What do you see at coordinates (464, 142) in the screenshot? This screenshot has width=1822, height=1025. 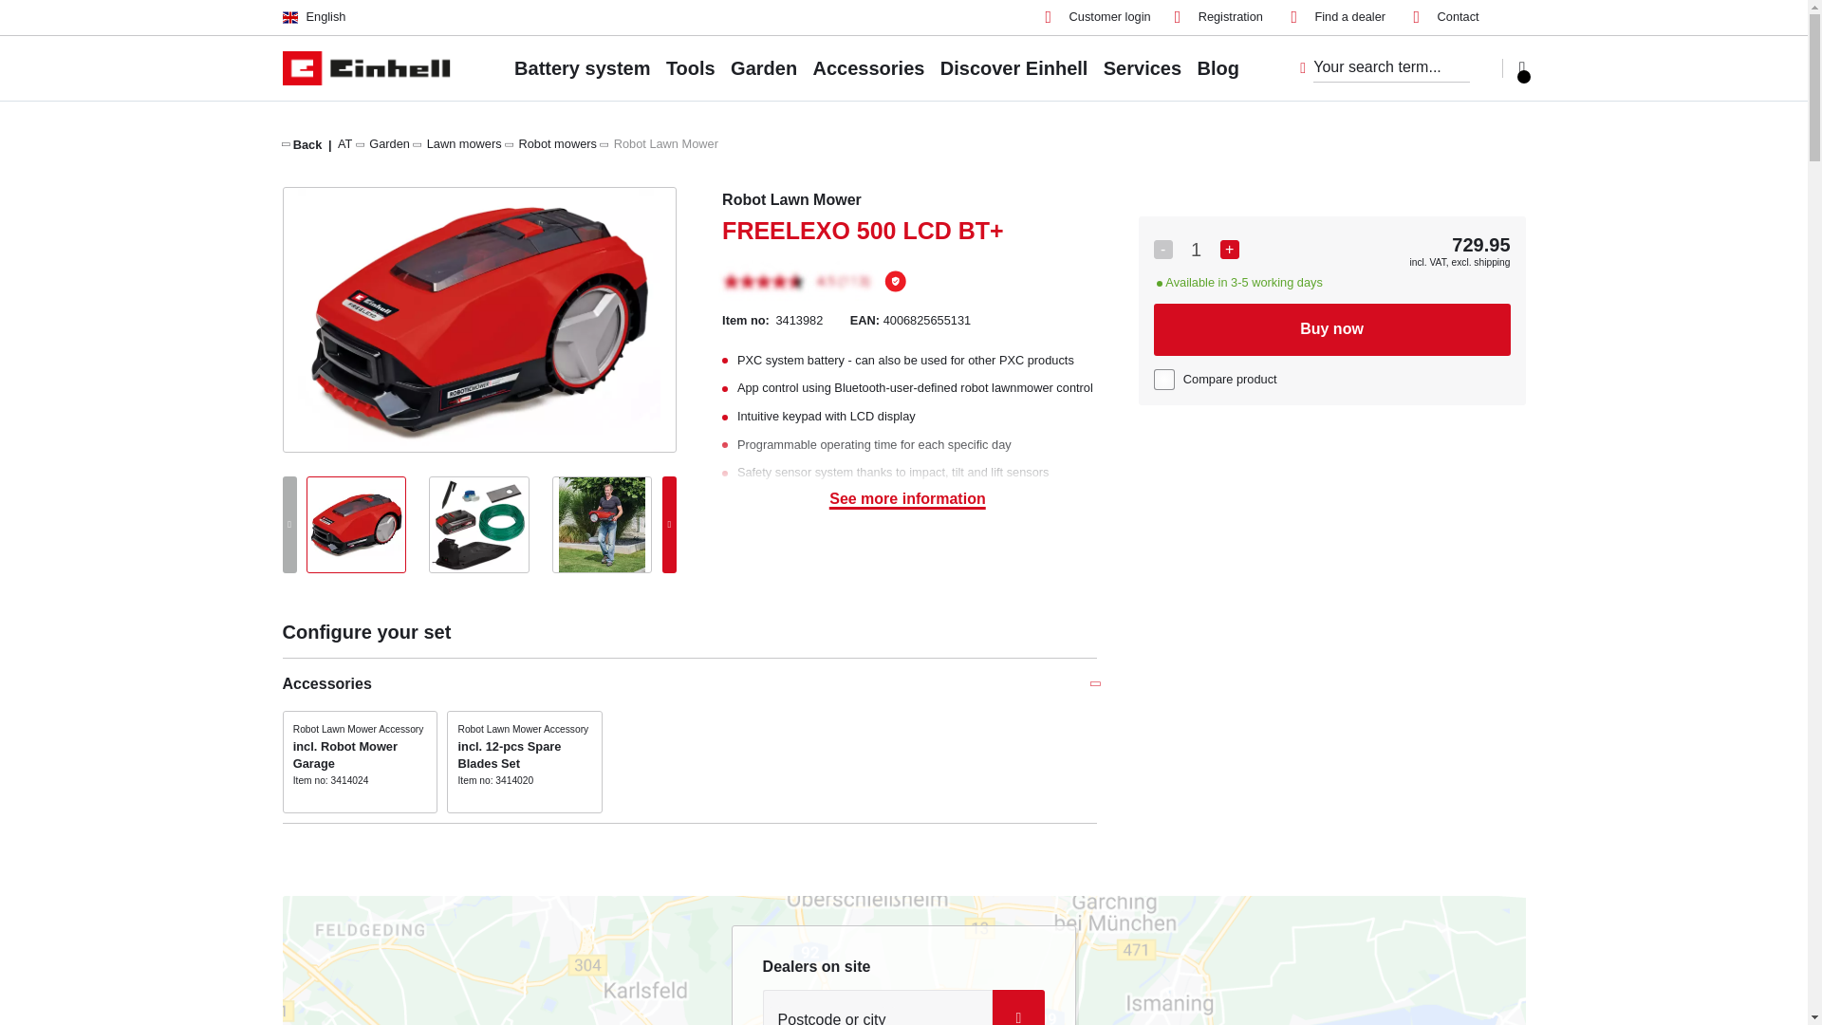 I see `Lawn mowers` at bounding box center [464, 142].